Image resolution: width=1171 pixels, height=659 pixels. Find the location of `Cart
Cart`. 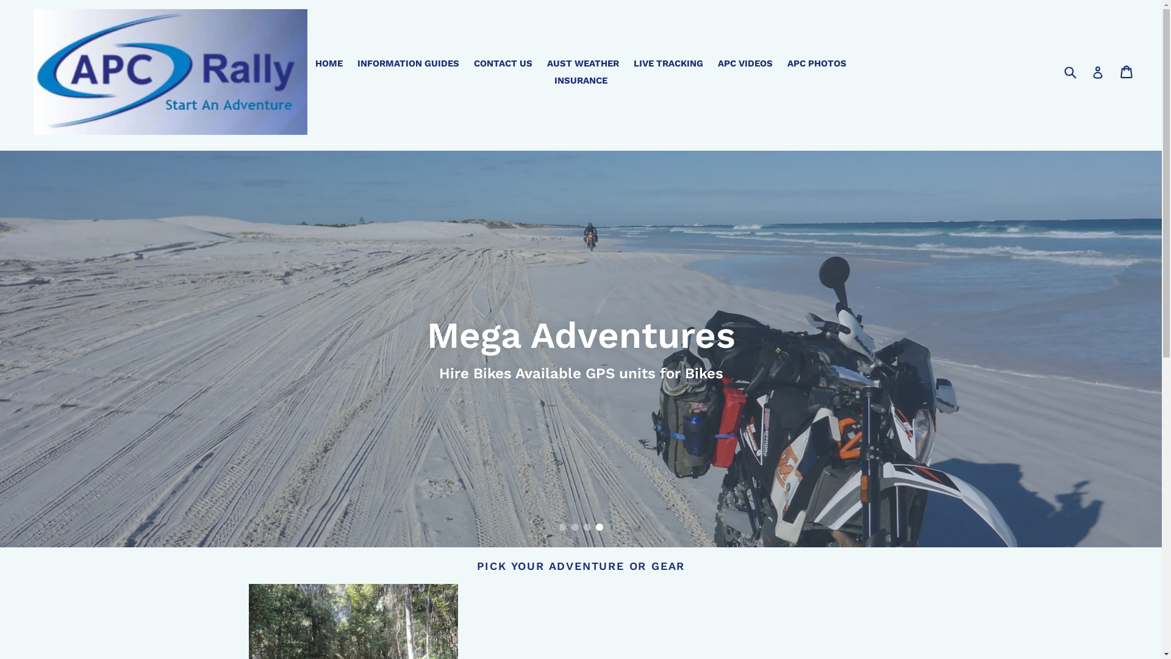

Cart
Cart is located at coordinates (1127, 72).